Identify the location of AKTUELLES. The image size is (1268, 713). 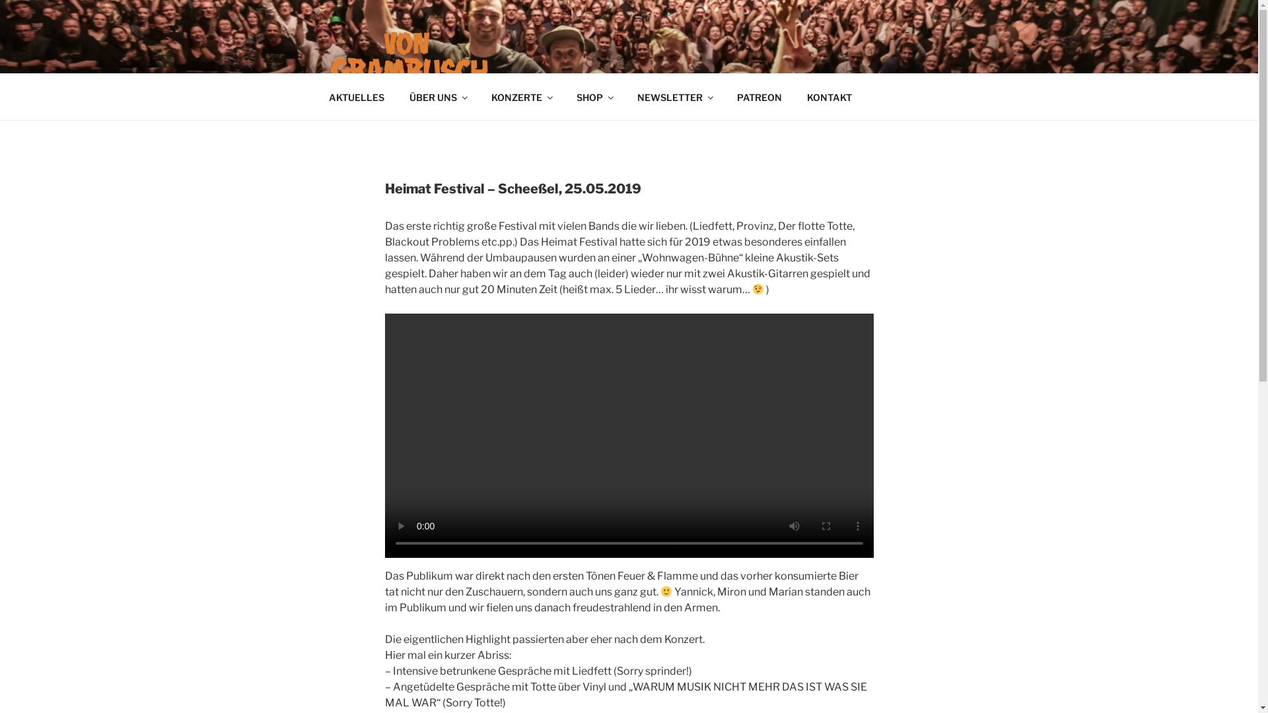
(357, 96).